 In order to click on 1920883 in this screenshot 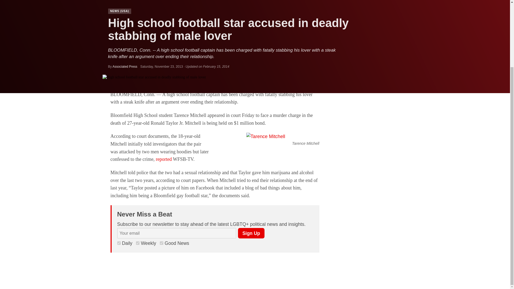, I will do `click(162, 243)`.